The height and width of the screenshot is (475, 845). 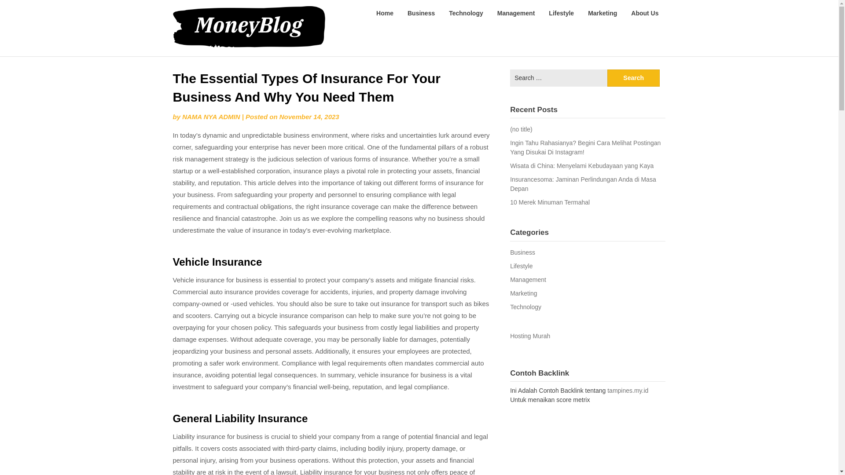 What do you see at coordinates (466, 13) in the screenshot?
I see `Technology` at bounding box center [466, 13].